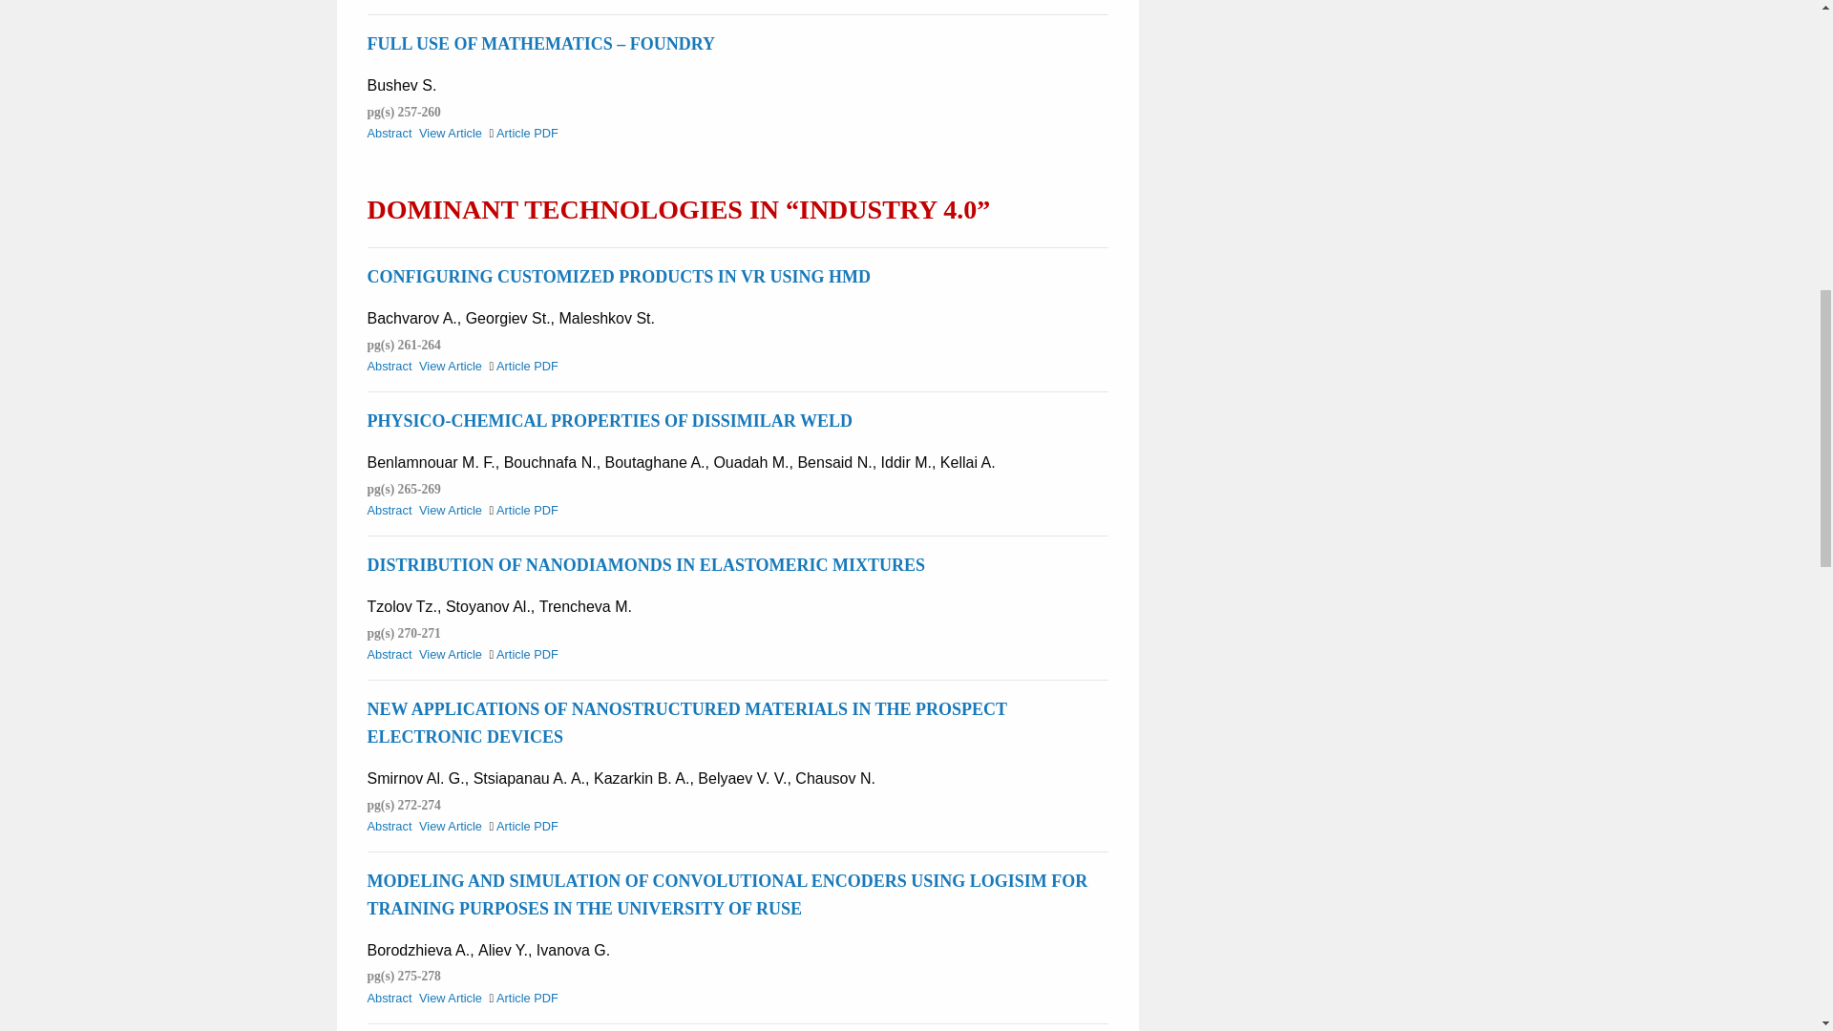 Image resolution: width=1833 pixels, height=1031 pixels. What do you see at coordinates (618, 277) in the screenshot?
I see `CONFIGURING CUSTOMIZED PRODUCTS IN VR USING HMD` at bounding box center [618, 277].